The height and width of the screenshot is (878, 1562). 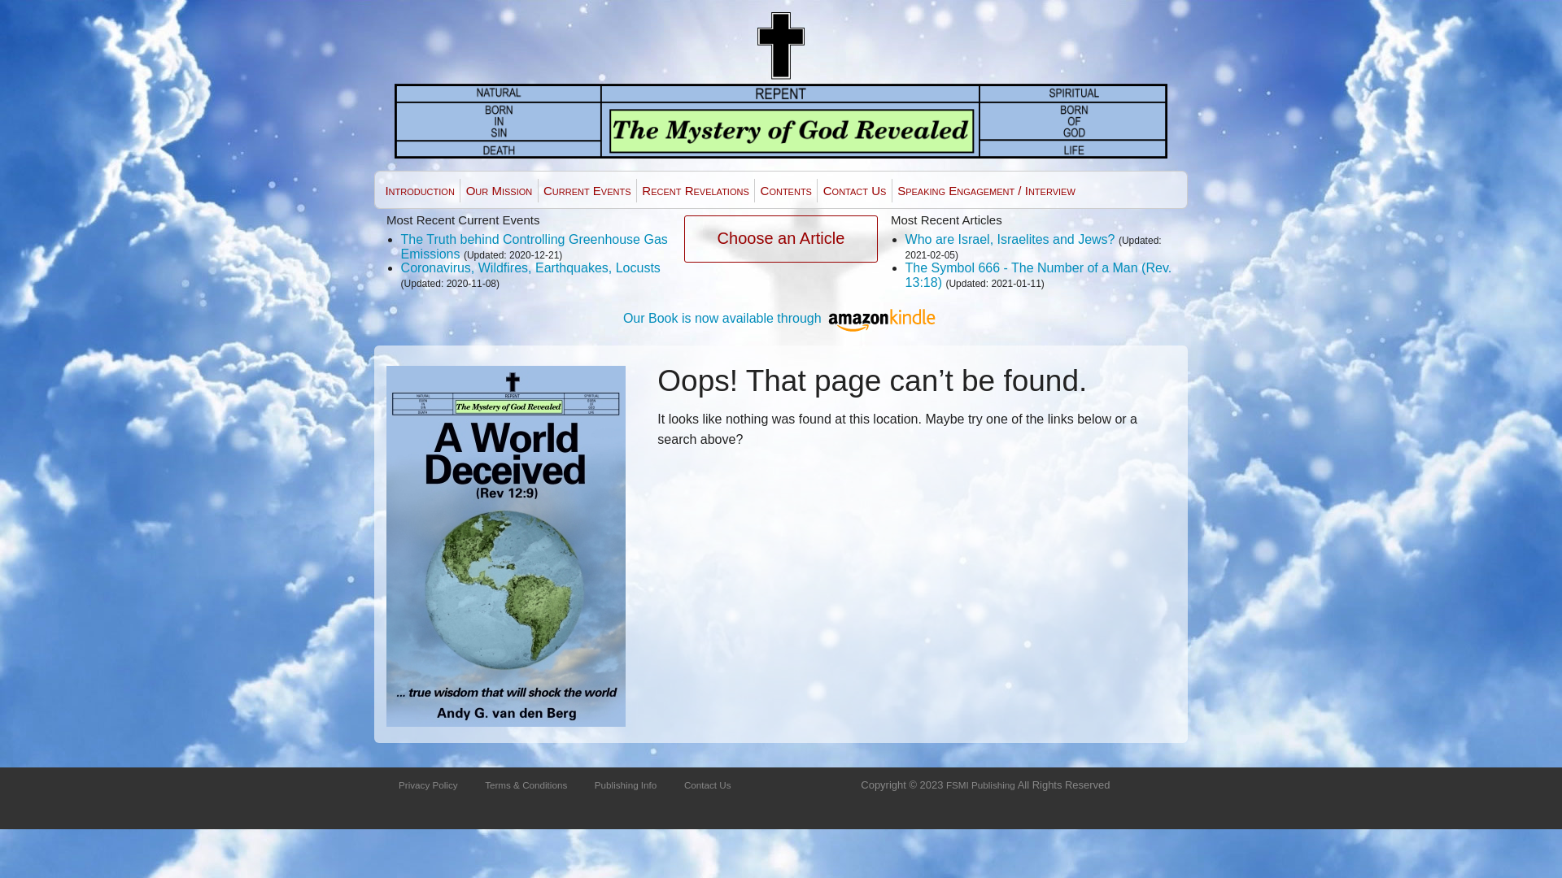 What do you see at coordinates (428, 785) in the screenshot?
I see `Privacy Policy` at bounding box center [428, 785].